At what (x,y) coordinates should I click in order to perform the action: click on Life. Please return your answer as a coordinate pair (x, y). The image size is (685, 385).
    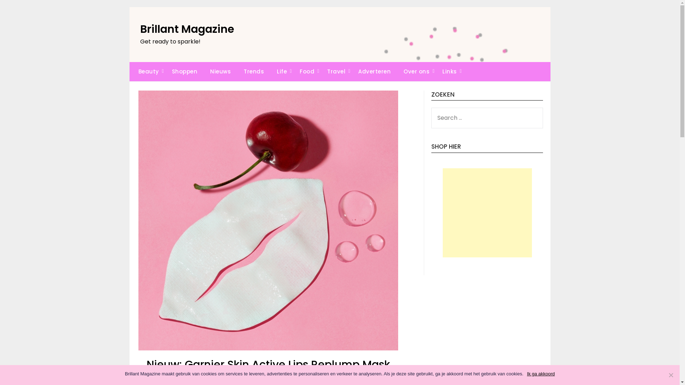
    Looking at the image, I should click on (282, 72).